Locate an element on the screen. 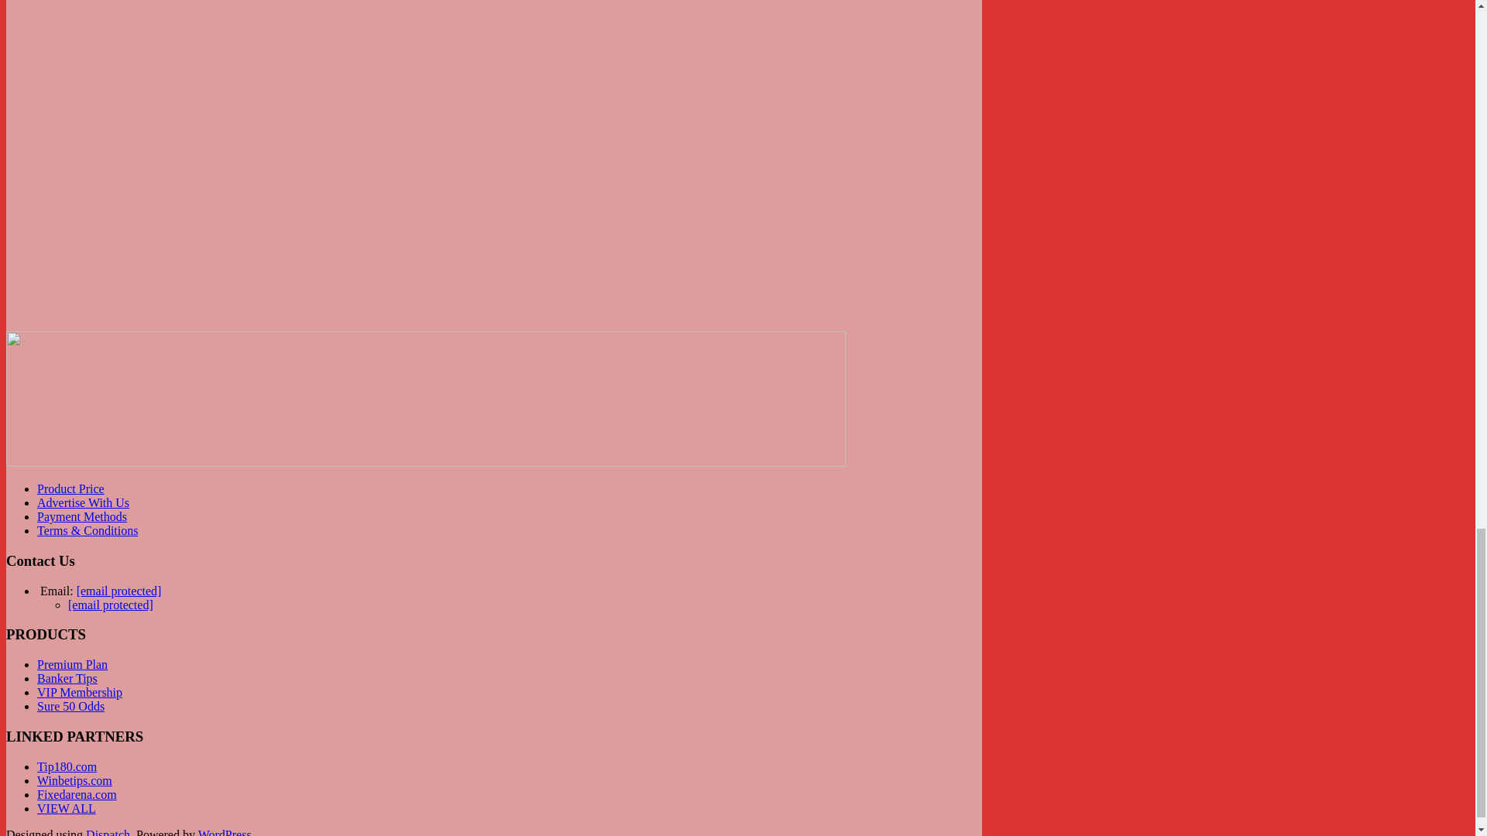  Tip180.com is located at coordinates (67, 766).